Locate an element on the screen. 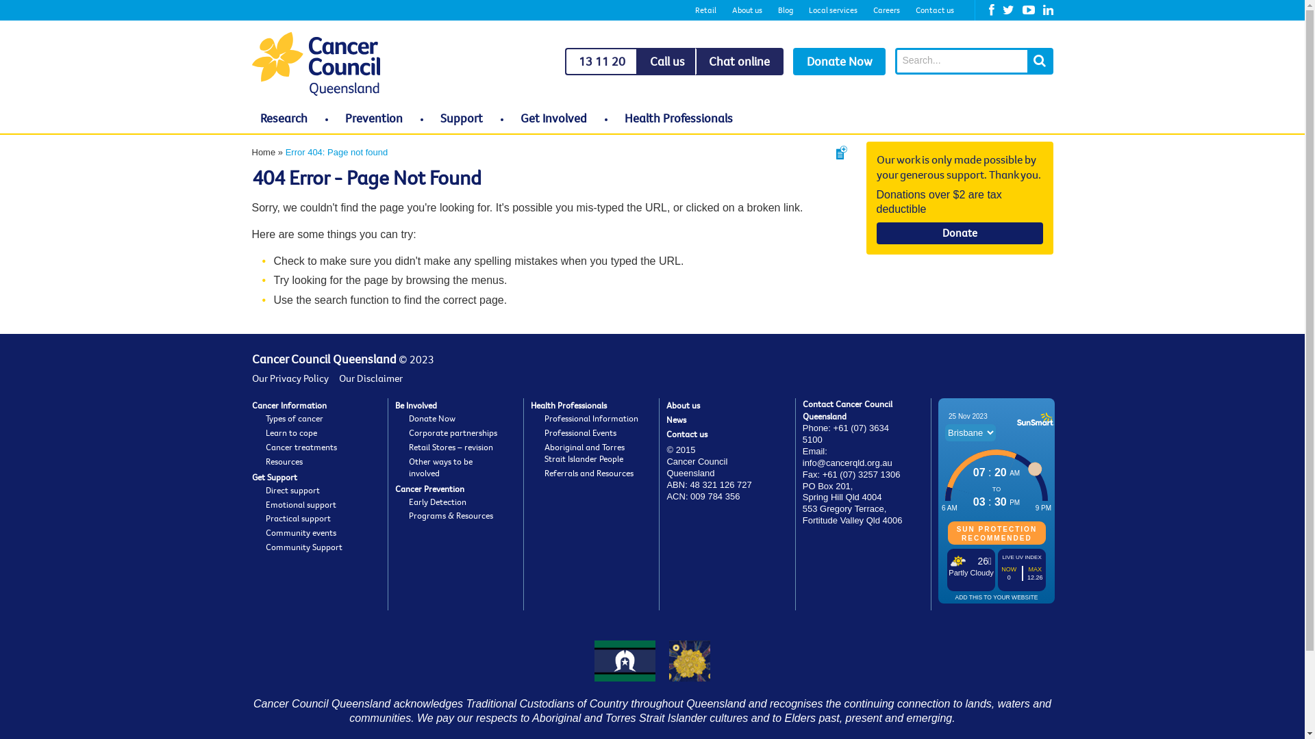  Resources is located at coordinates (284, 461).